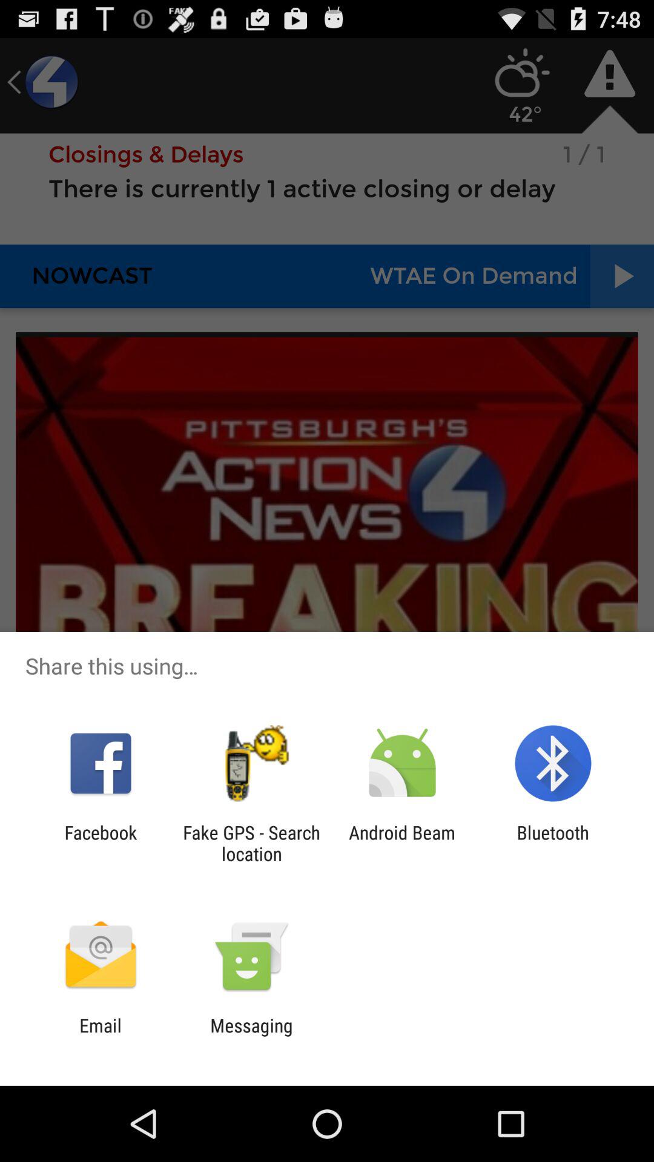 The height and width of the screenshot is (1162, 654). I want to click on choose bluetooth app, so click(552, 843).